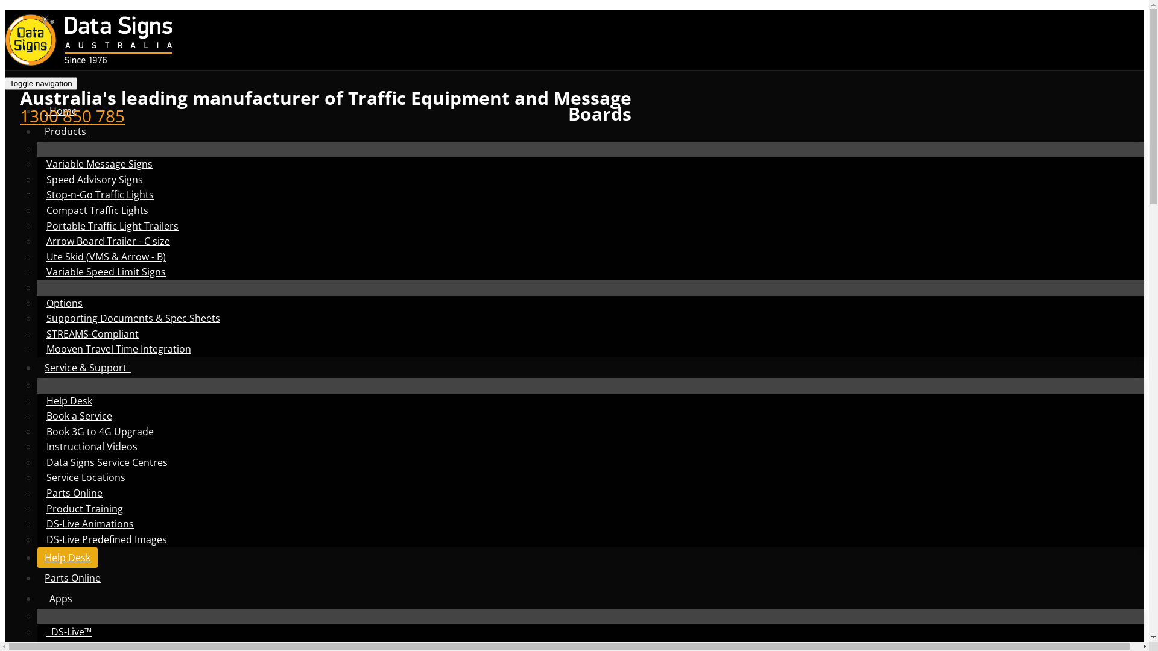 Image resolution: width=1158 pixels, height=651 pixels. Describe the element at coordinates (95, 180) in the screenshot. I see `Speed Advisory Signs` at that location.